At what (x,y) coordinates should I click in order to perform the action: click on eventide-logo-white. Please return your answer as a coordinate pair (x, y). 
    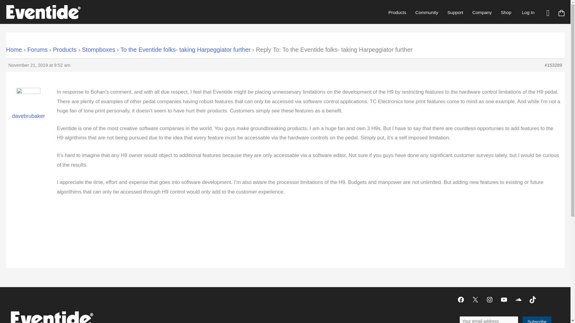
    Looking at the image, I should click on (52, 317).